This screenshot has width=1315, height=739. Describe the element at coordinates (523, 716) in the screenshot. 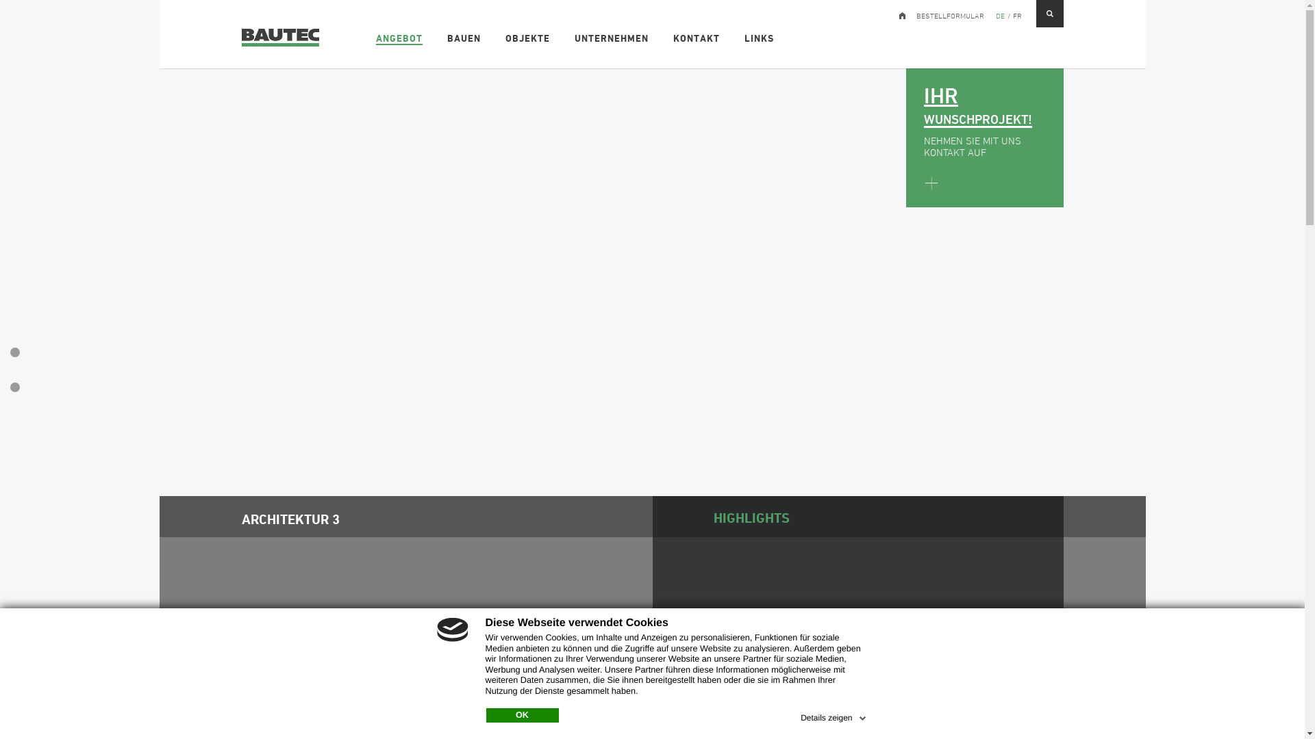

I see `OK` at that location.